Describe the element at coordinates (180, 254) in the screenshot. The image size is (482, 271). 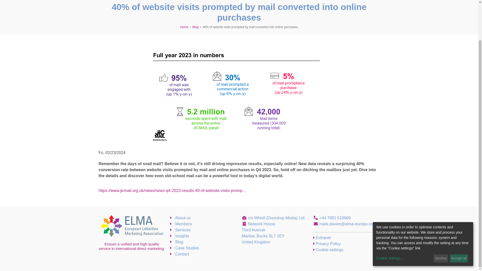
I see `Contact` at that location.